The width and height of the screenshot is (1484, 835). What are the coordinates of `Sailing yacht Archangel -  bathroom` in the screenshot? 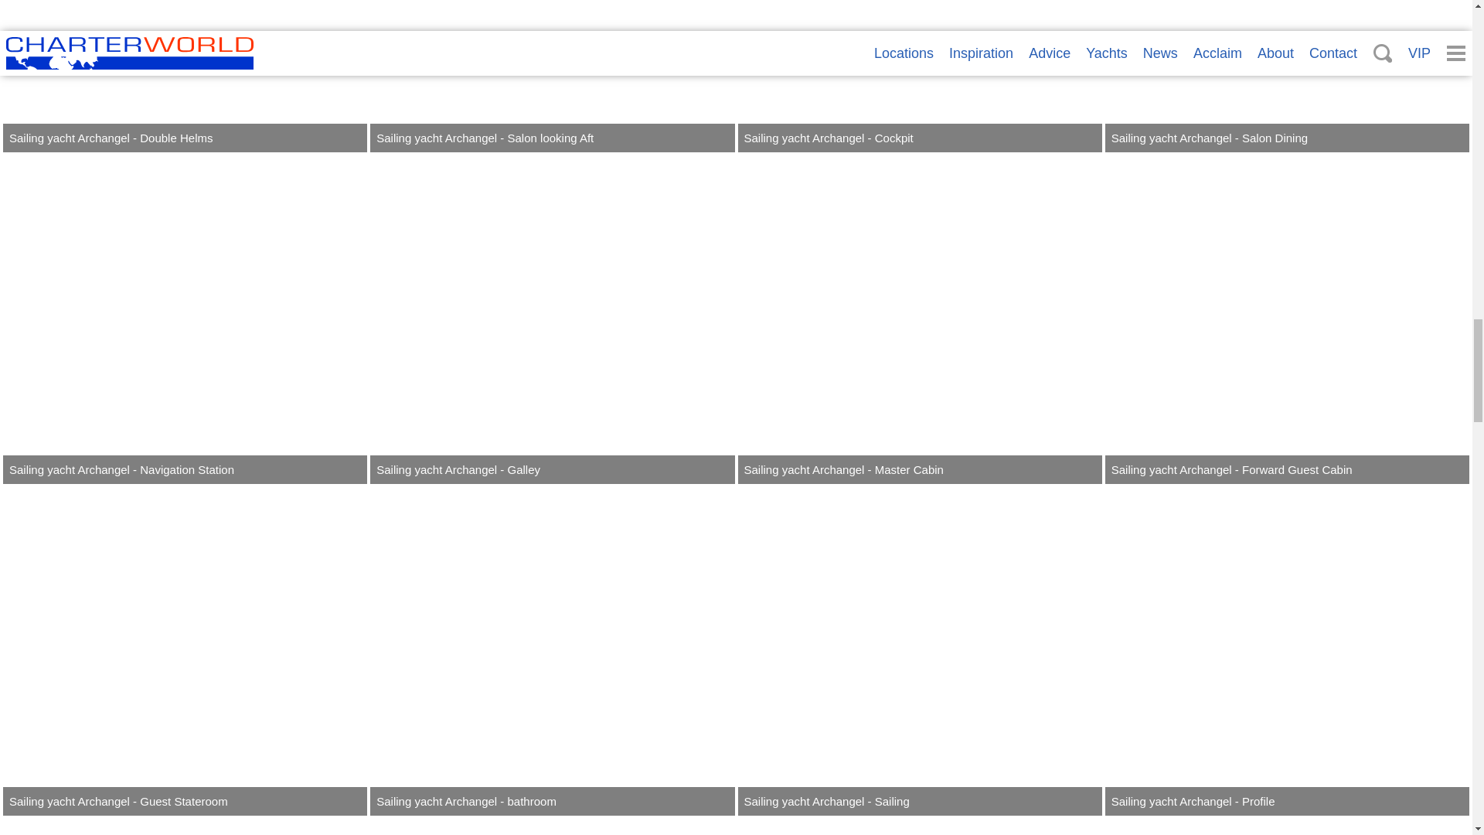 It's located at (552, 651).